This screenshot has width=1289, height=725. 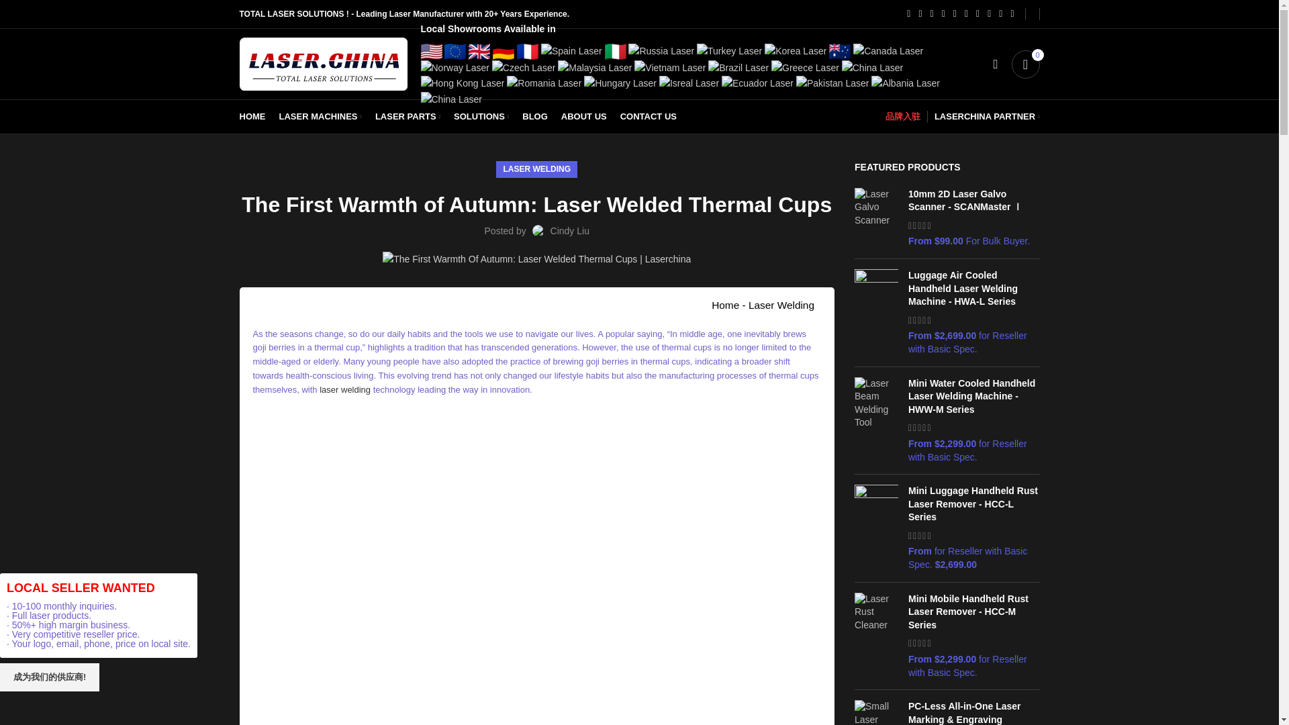 What do you see at coordinates (1024, 64) in the screenshot?
I see `Shopping cart` at bounding box center [1024, 64].